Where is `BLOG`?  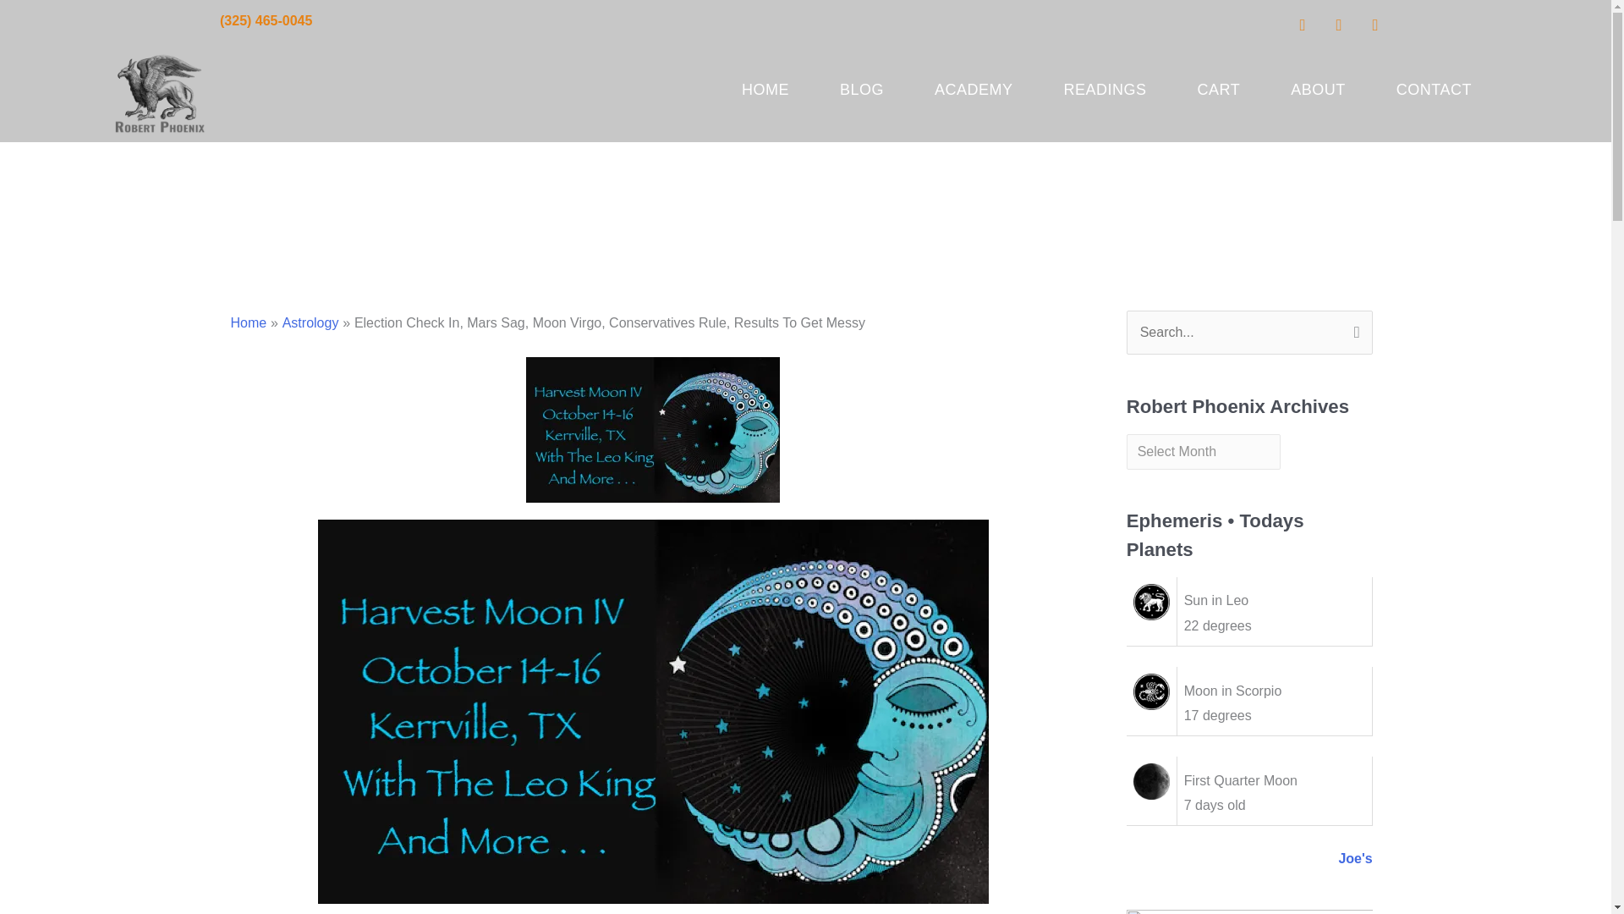
BLOG is located at coordinates (862, 90).